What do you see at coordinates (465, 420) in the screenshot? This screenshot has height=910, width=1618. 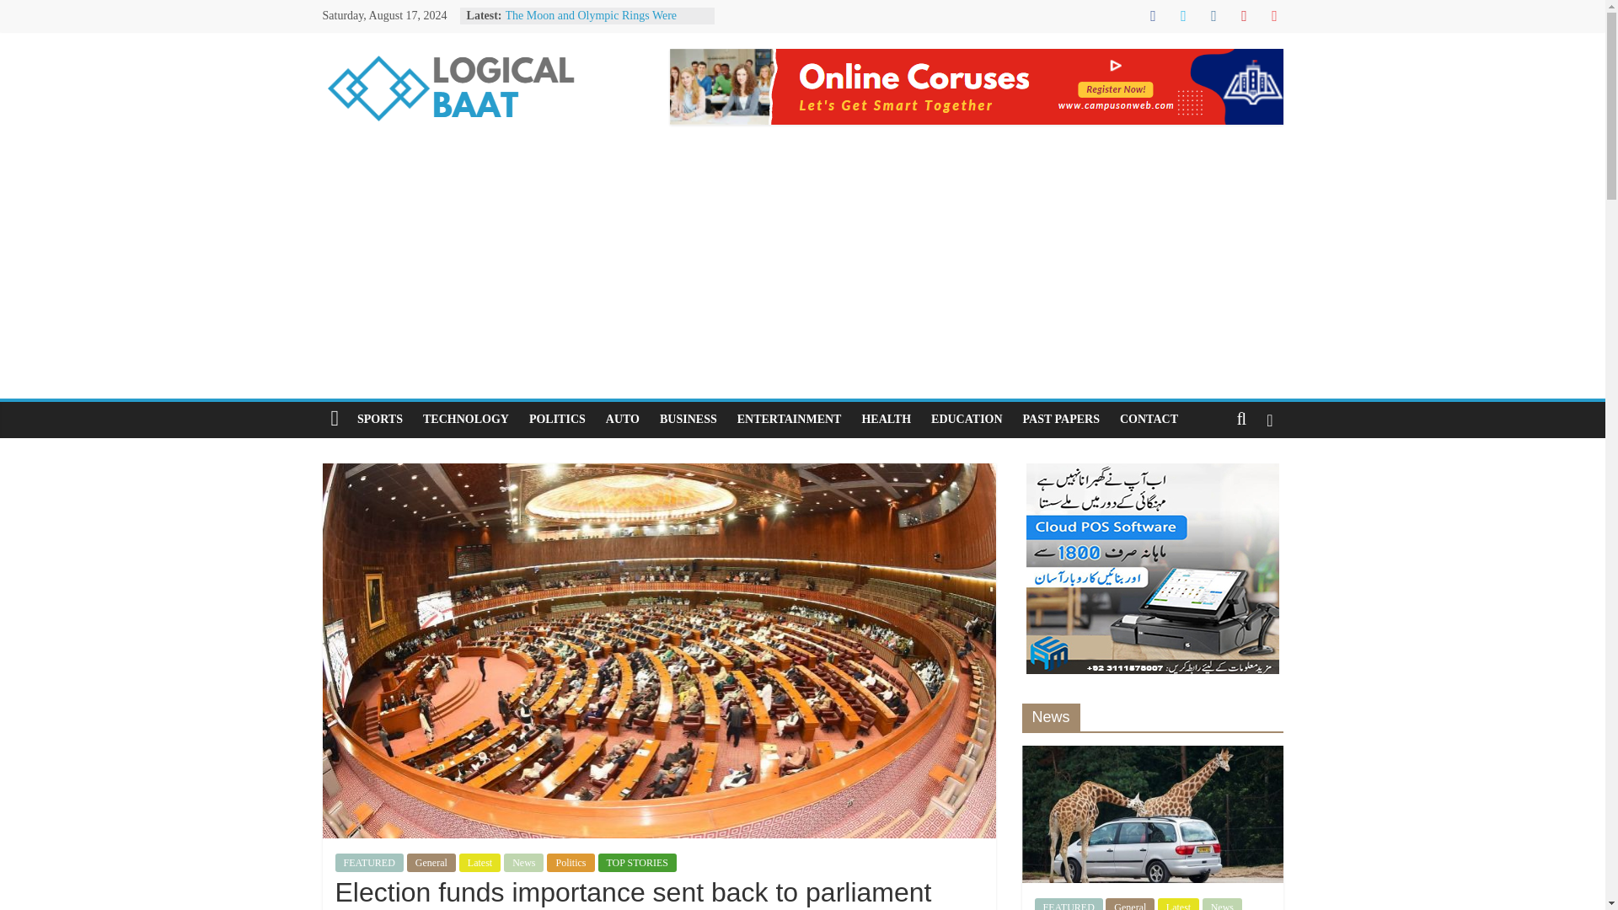 I see `TECHNOLOGY` at bounding box center [465, 420].